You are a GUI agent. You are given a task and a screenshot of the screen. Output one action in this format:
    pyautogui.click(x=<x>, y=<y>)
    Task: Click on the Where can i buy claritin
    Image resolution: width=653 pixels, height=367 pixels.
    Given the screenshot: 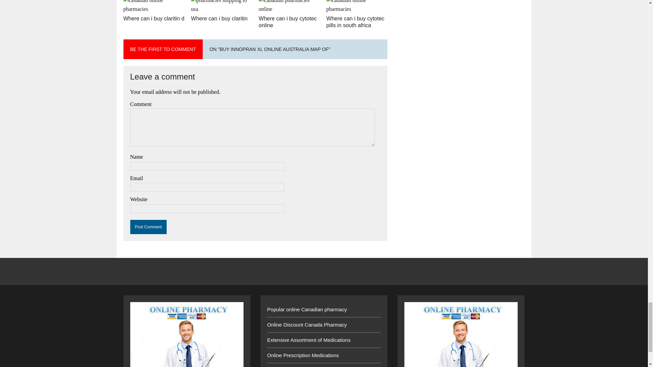 What is the action you would take?
    pyautogui.click(x=219, y=18)
    